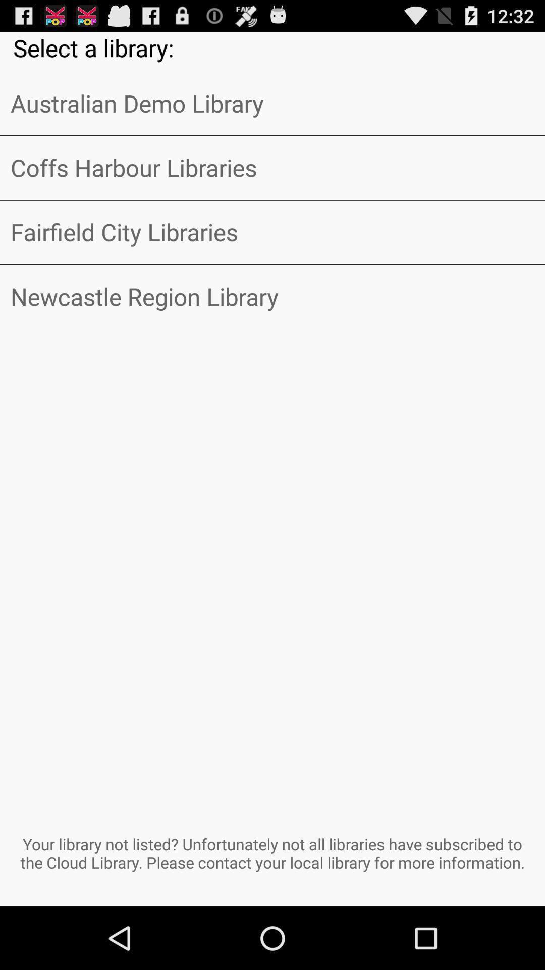  Describe the element at coordinates (272, 103) in the screenshot. I see `tap the australian demo library` at that location.